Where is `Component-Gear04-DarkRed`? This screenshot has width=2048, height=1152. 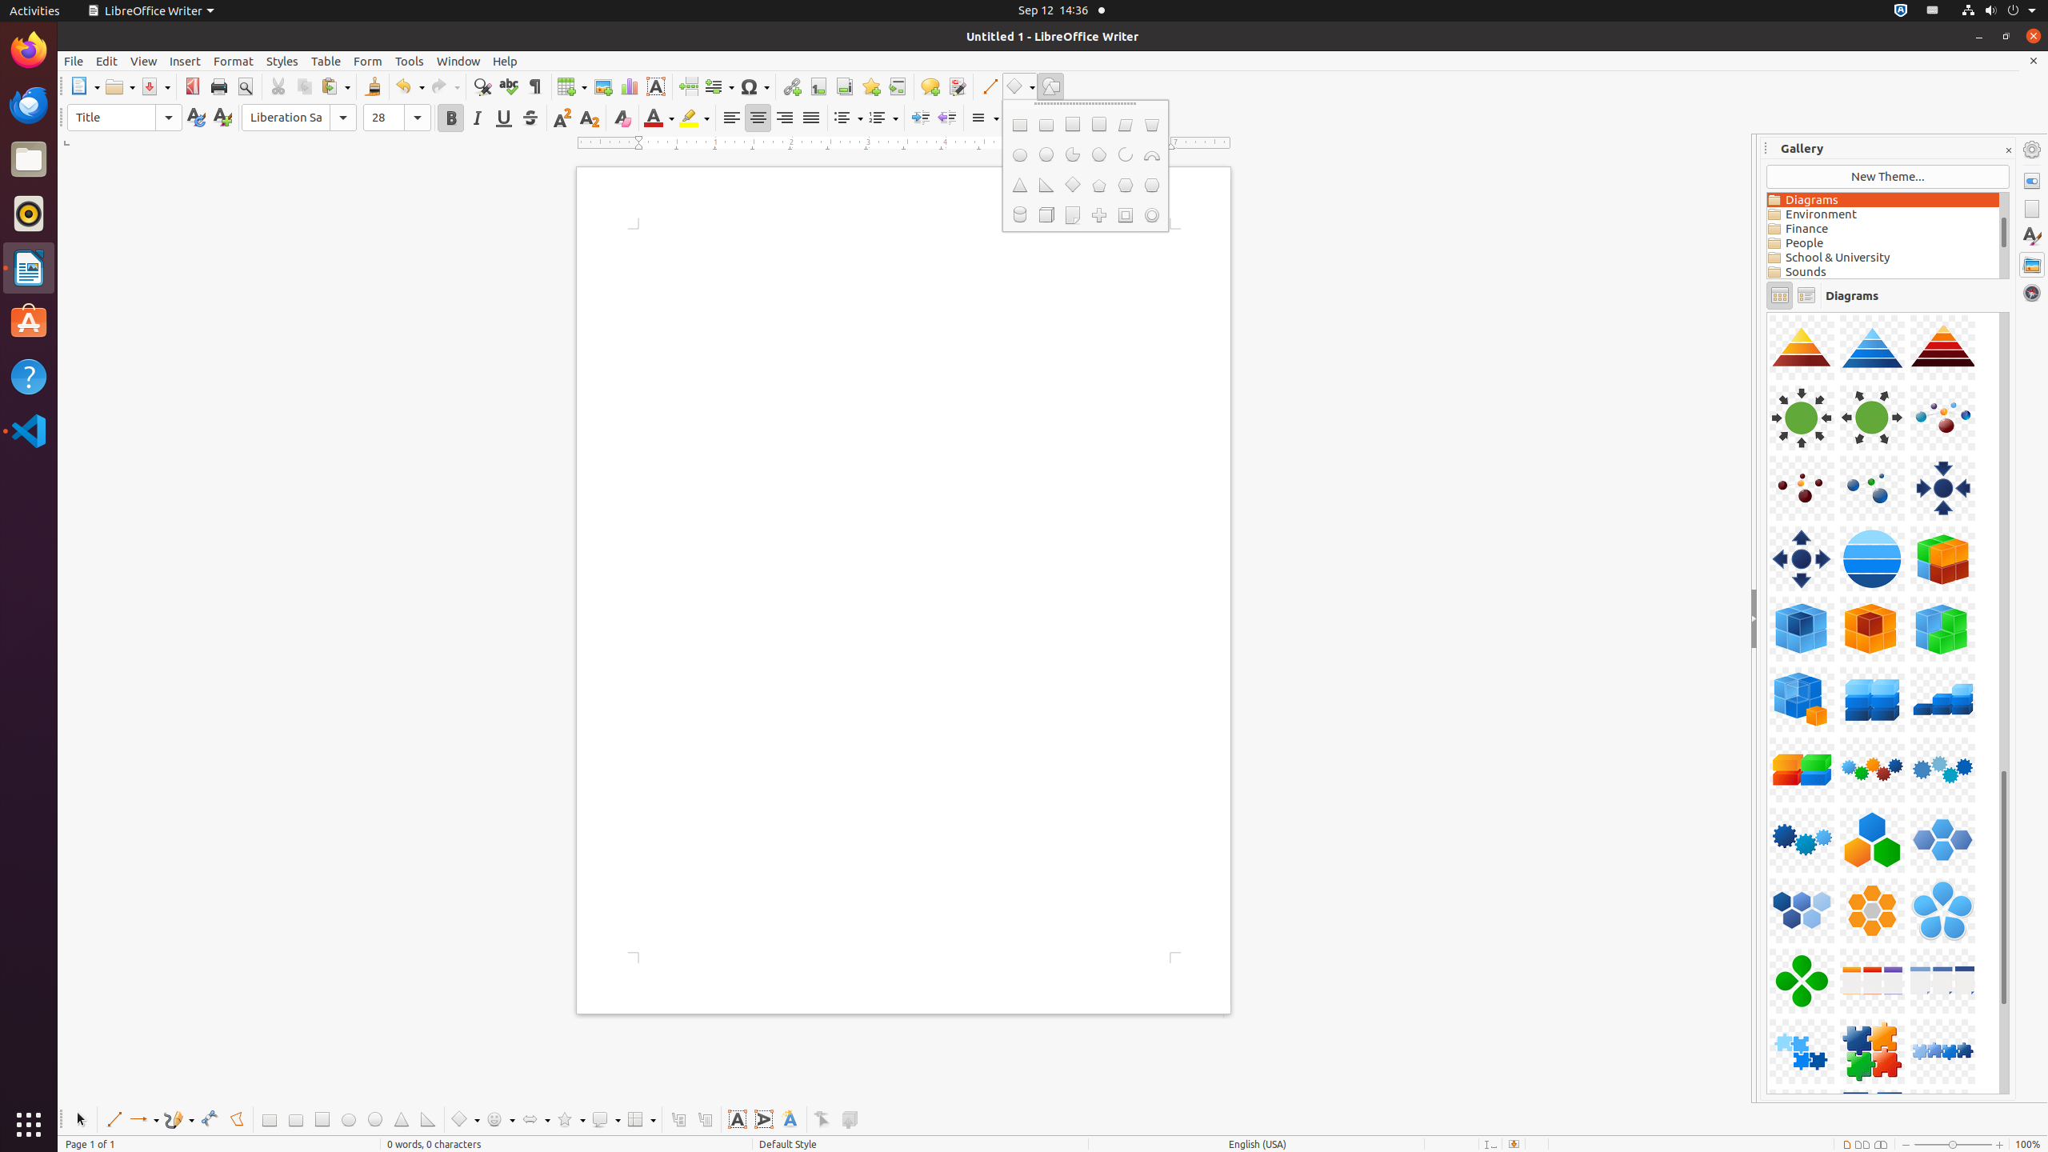
Component-Gear04-DarkRed is located at coordinates (1767, 312).